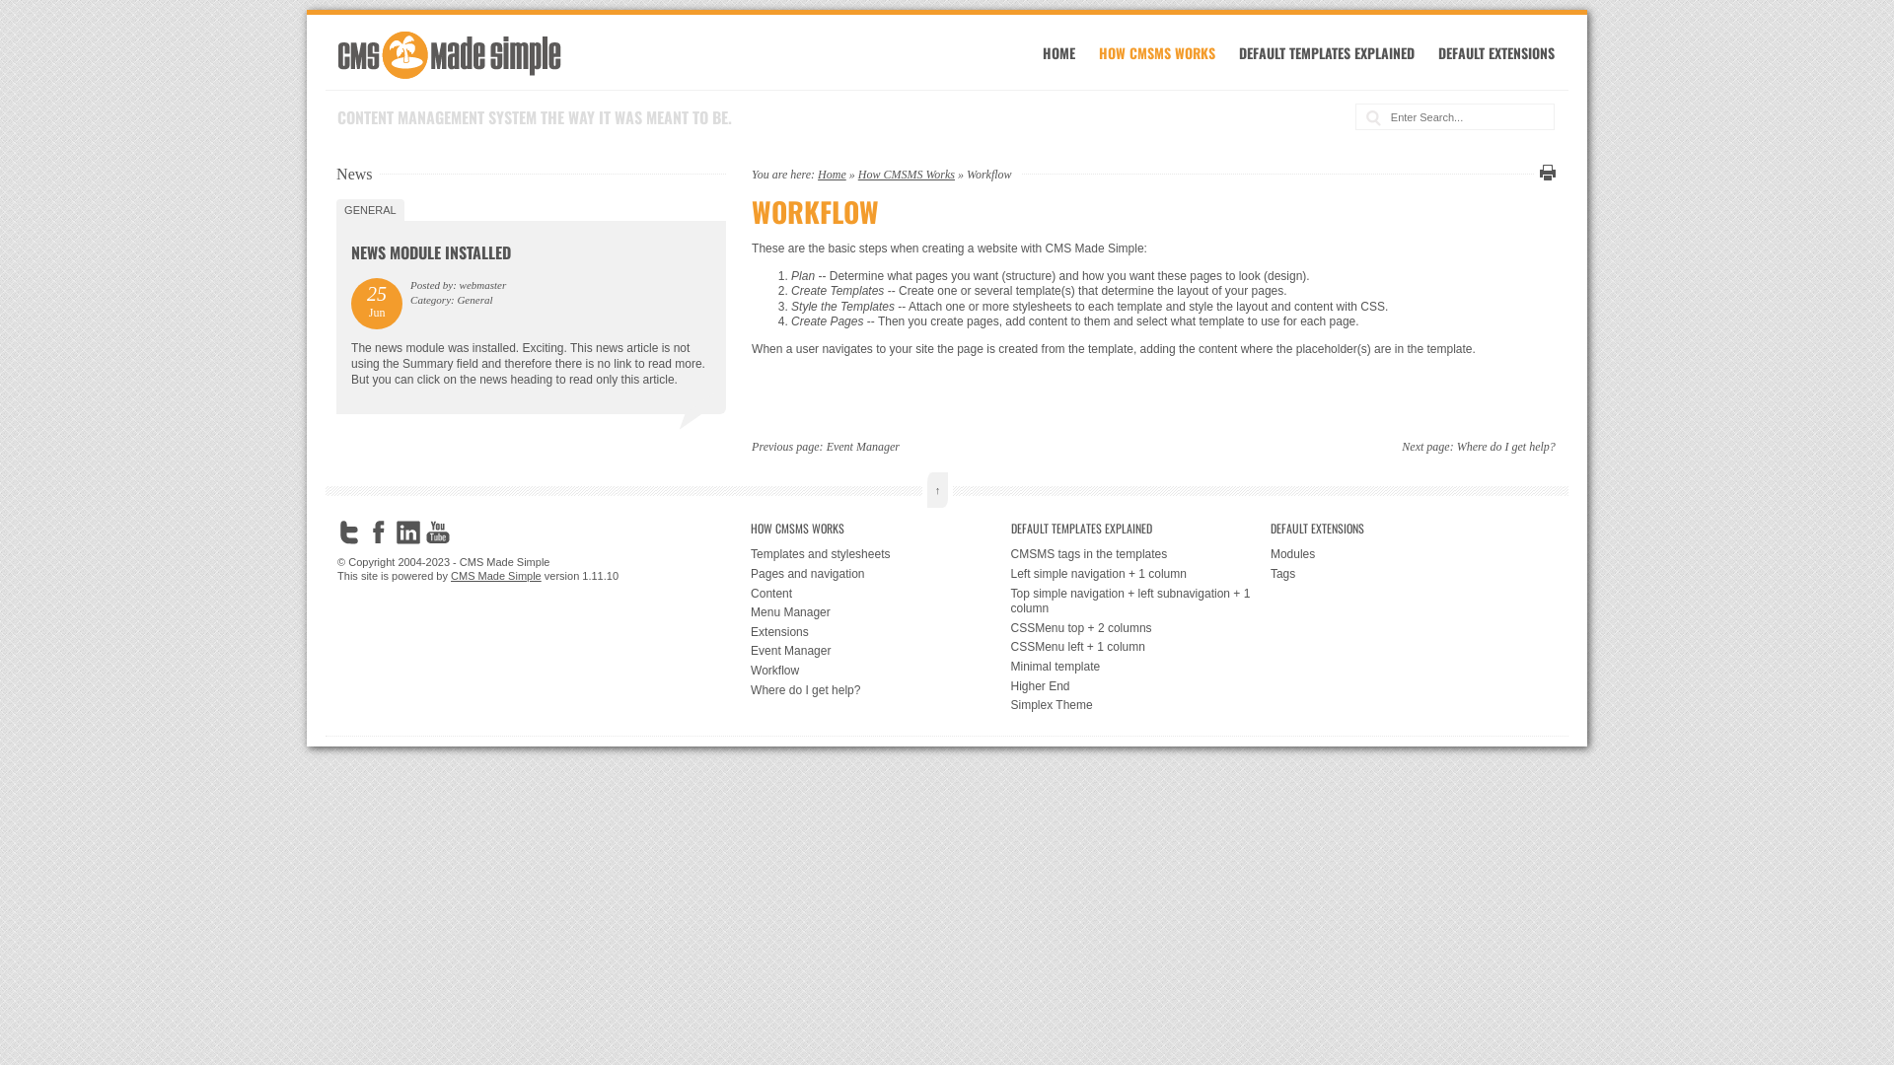  I want to click on Where do I get help?, so click(1506, 447).